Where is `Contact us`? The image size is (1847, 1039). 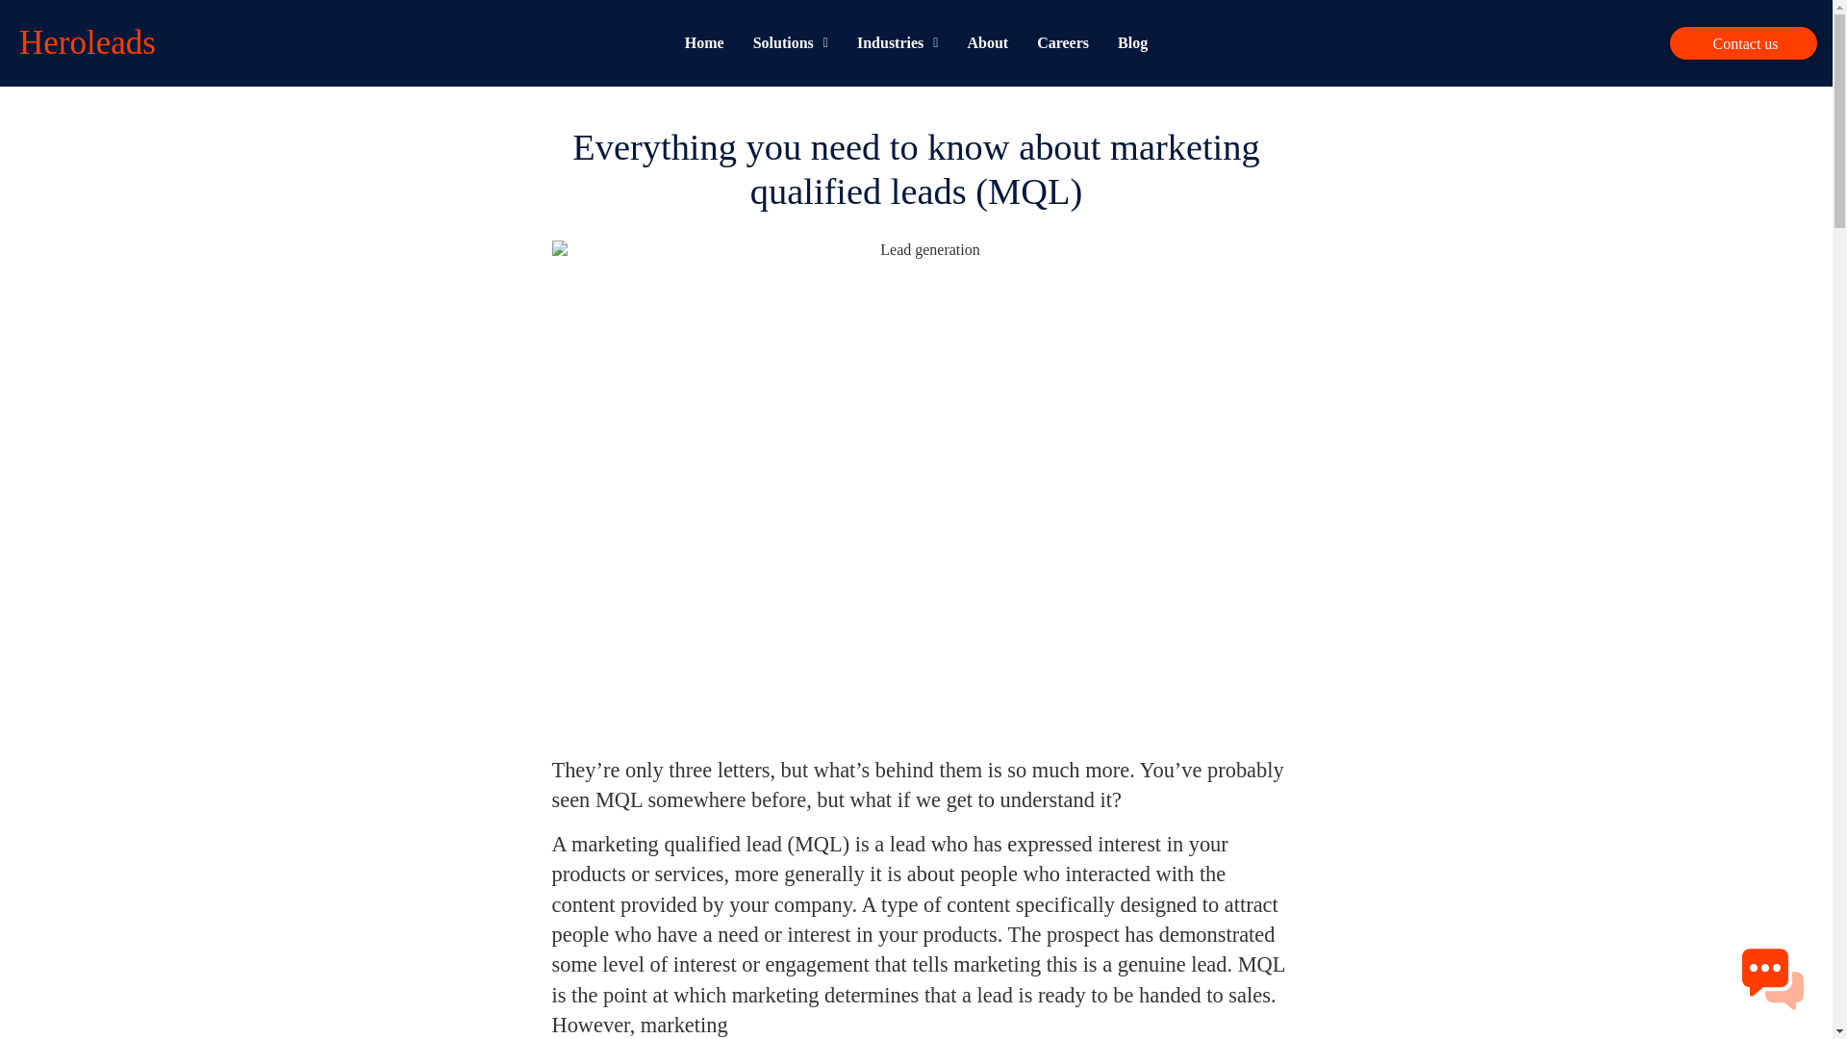
Contact us is located at coordinates (1743, 42).